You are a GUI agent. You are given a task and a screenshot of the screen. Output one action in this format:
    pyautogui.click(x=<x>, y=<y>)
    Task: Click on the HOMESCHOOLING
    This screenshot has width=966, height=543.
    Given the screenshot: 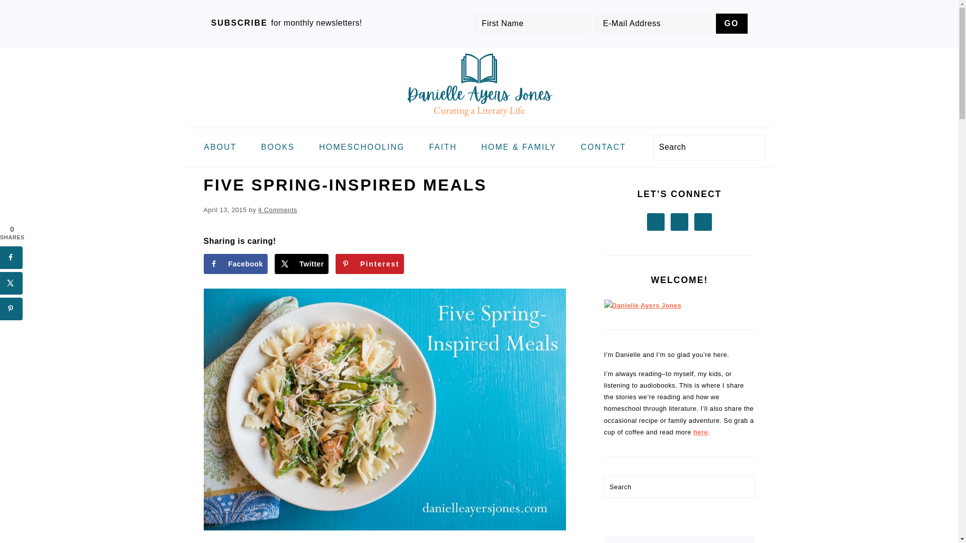 What is the action you would take?
    pyautogui.click(x=361, y=148)
    